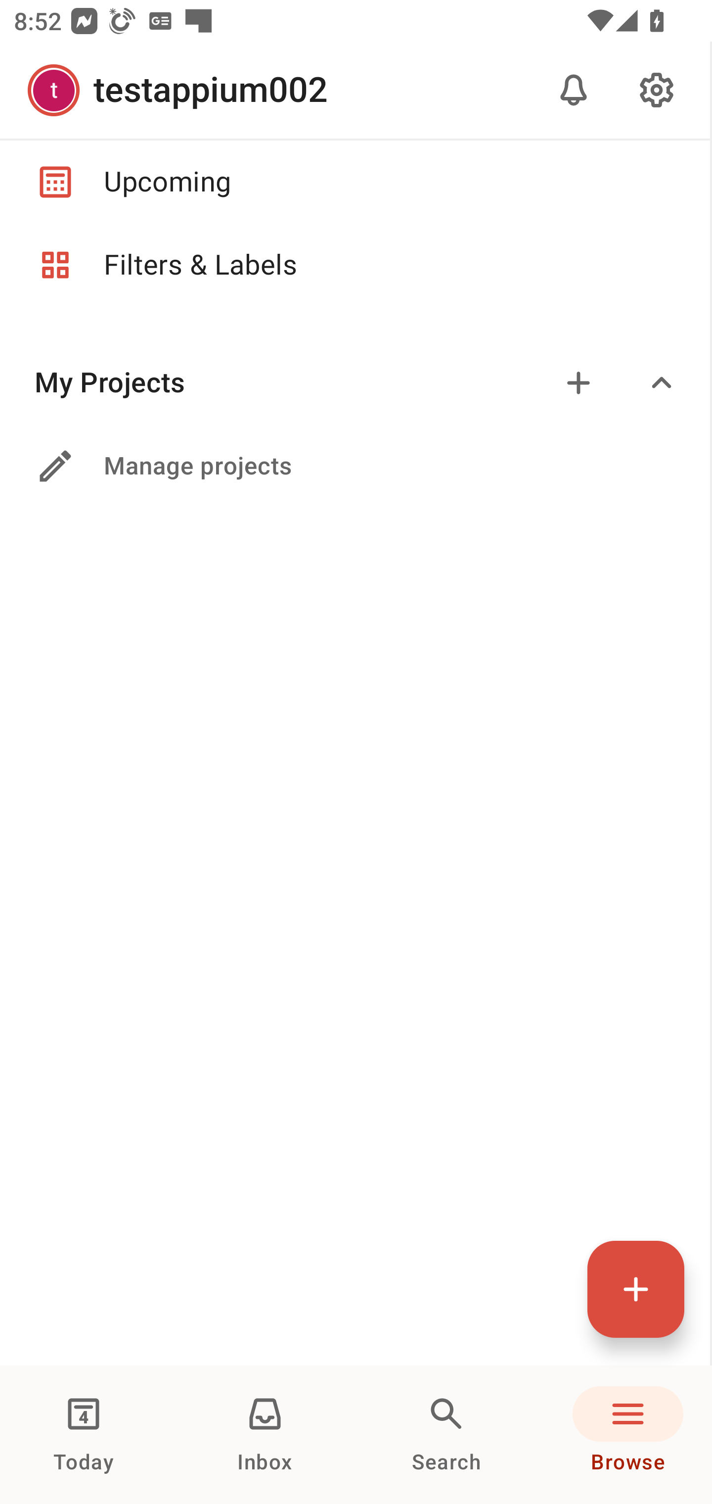 The image size is (712, 1504). Describe the element at coordinates (574, 90) in the screenshot. I see `Notifications` at that location.